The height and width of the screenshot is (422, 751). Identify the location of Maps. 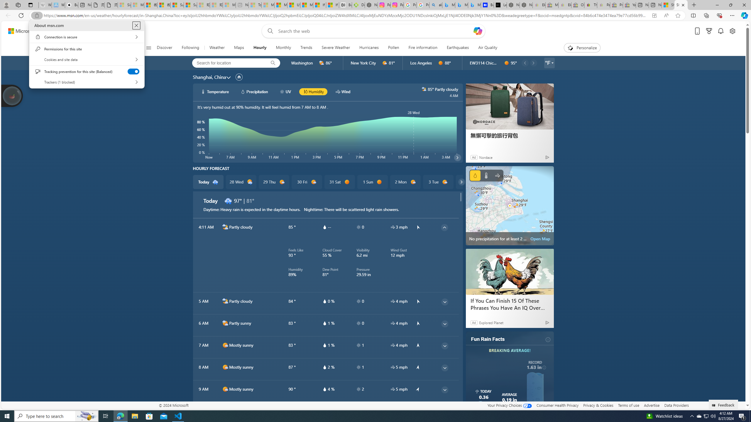
(239, 48).